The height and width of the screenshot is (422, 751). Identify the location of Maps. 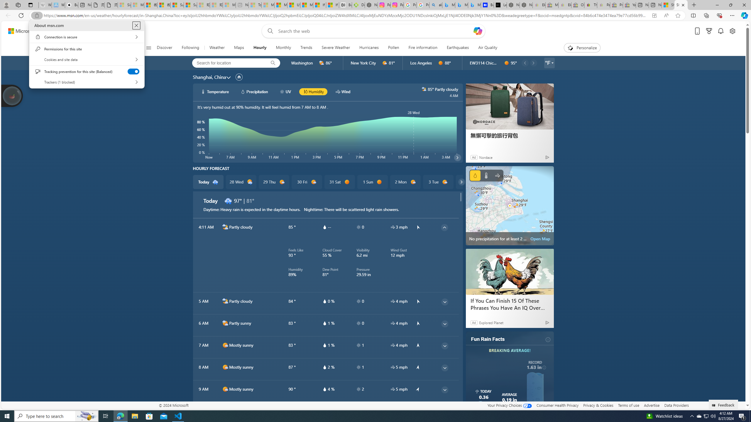
(239, 48).